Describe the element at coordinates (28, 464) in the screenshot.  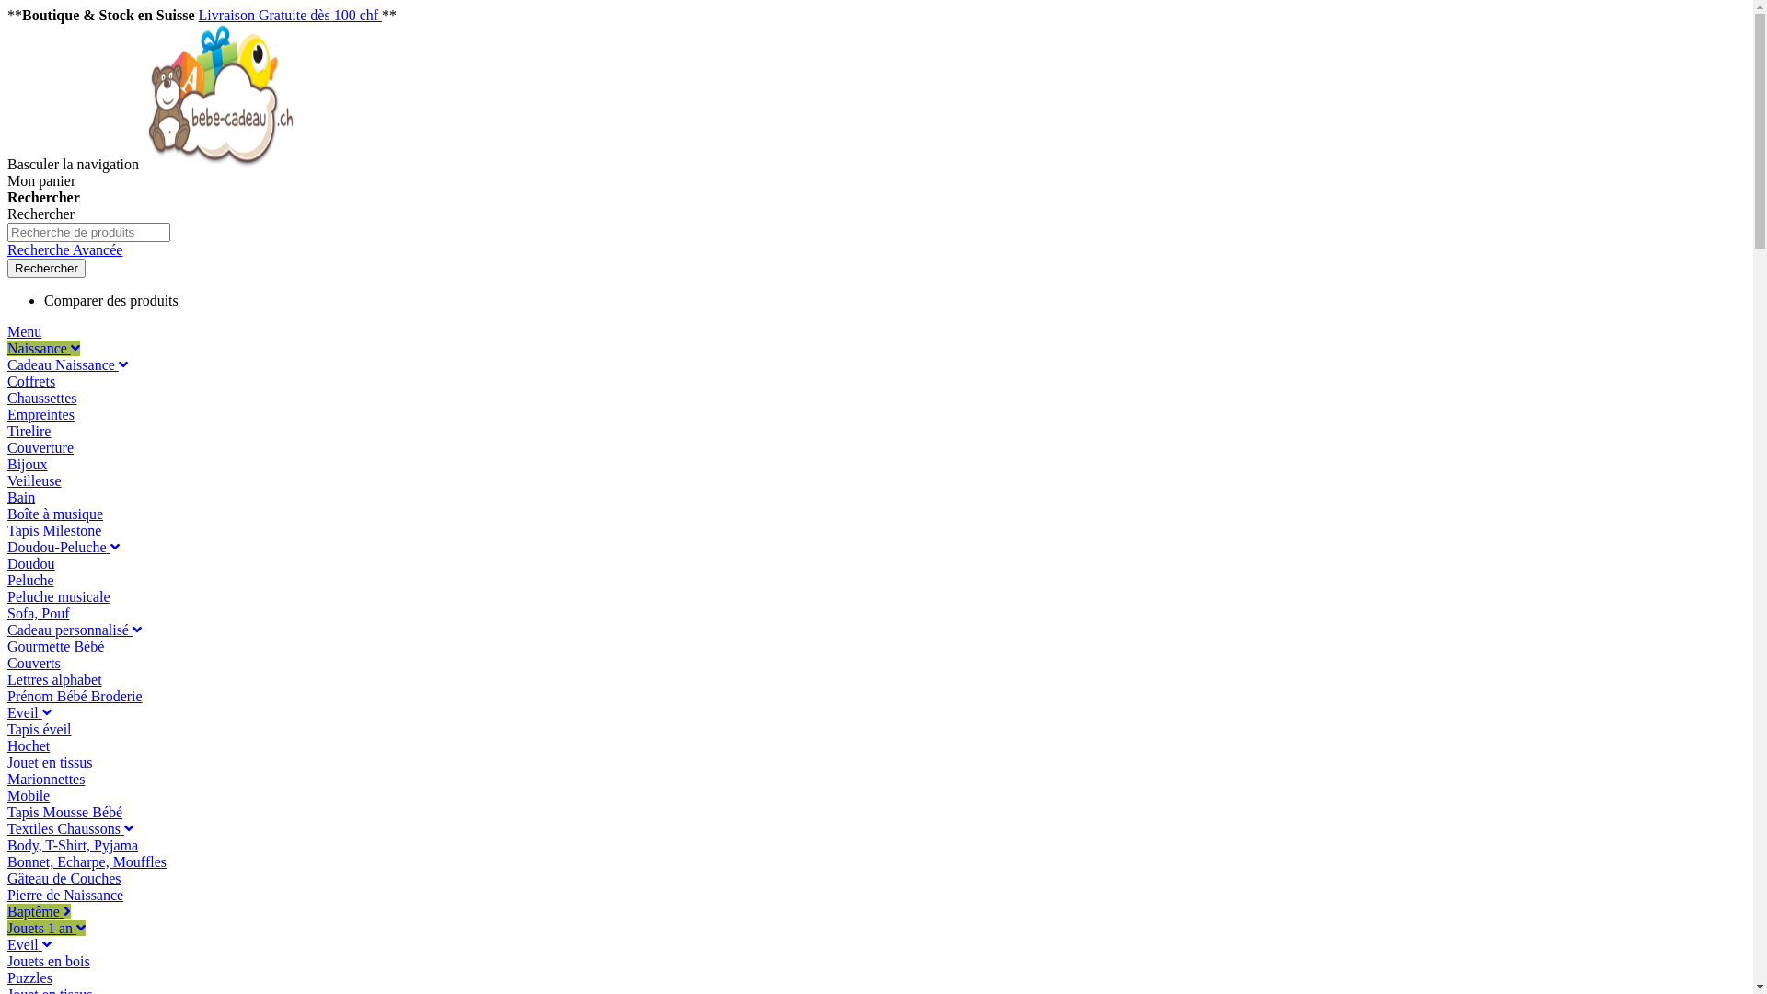
I see `Bijoux` at that location.